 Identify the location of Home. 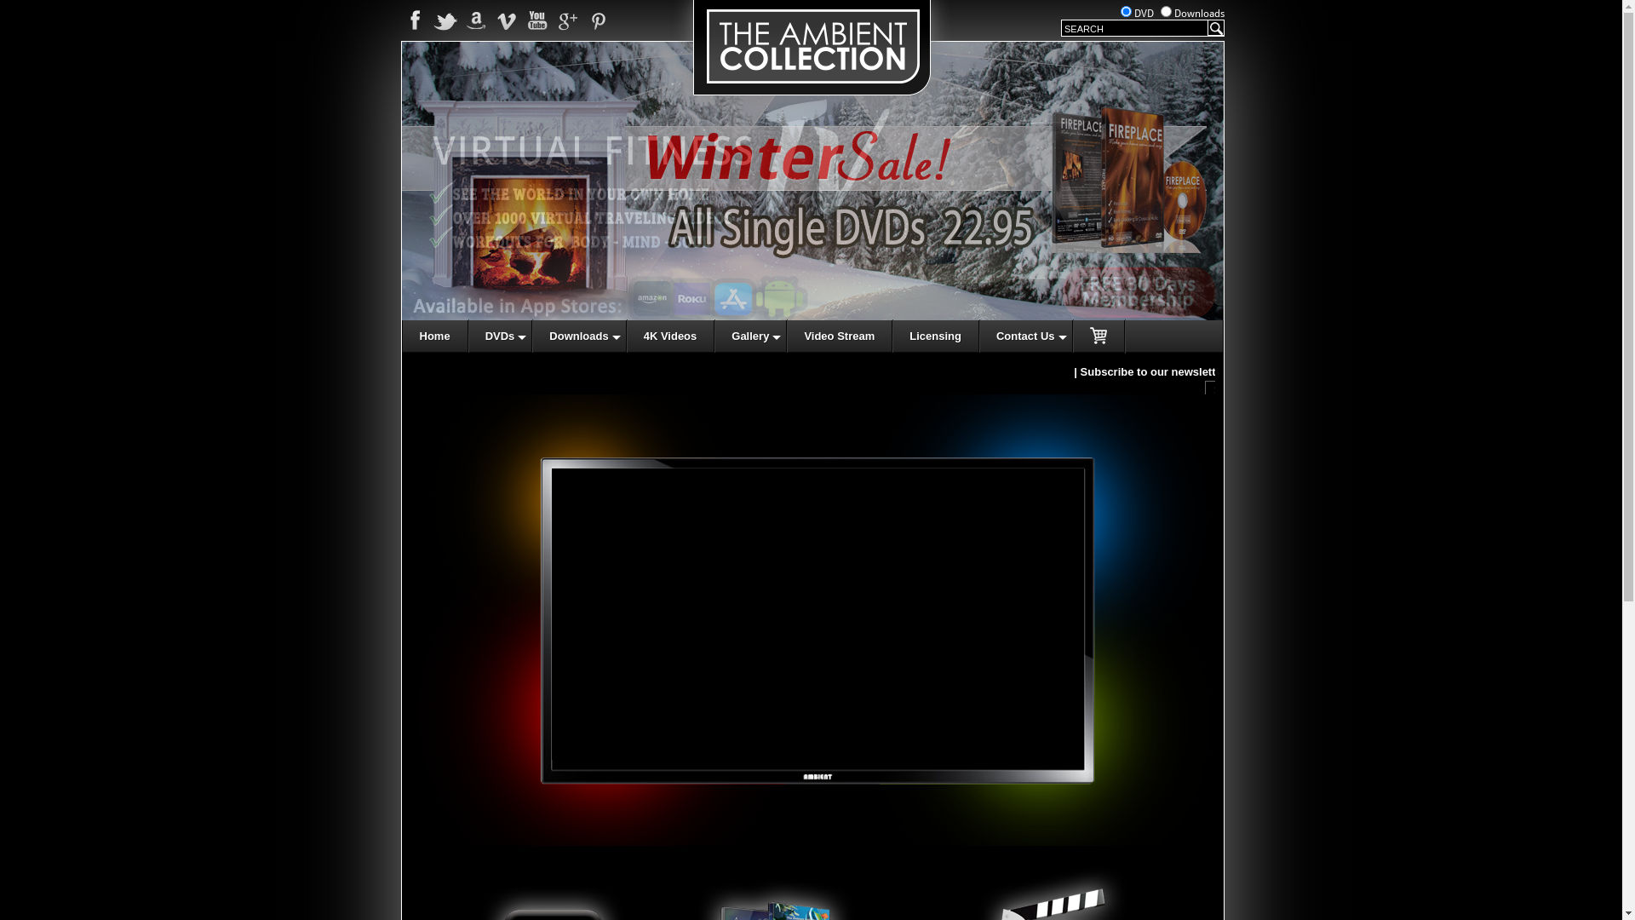
(812, 112).